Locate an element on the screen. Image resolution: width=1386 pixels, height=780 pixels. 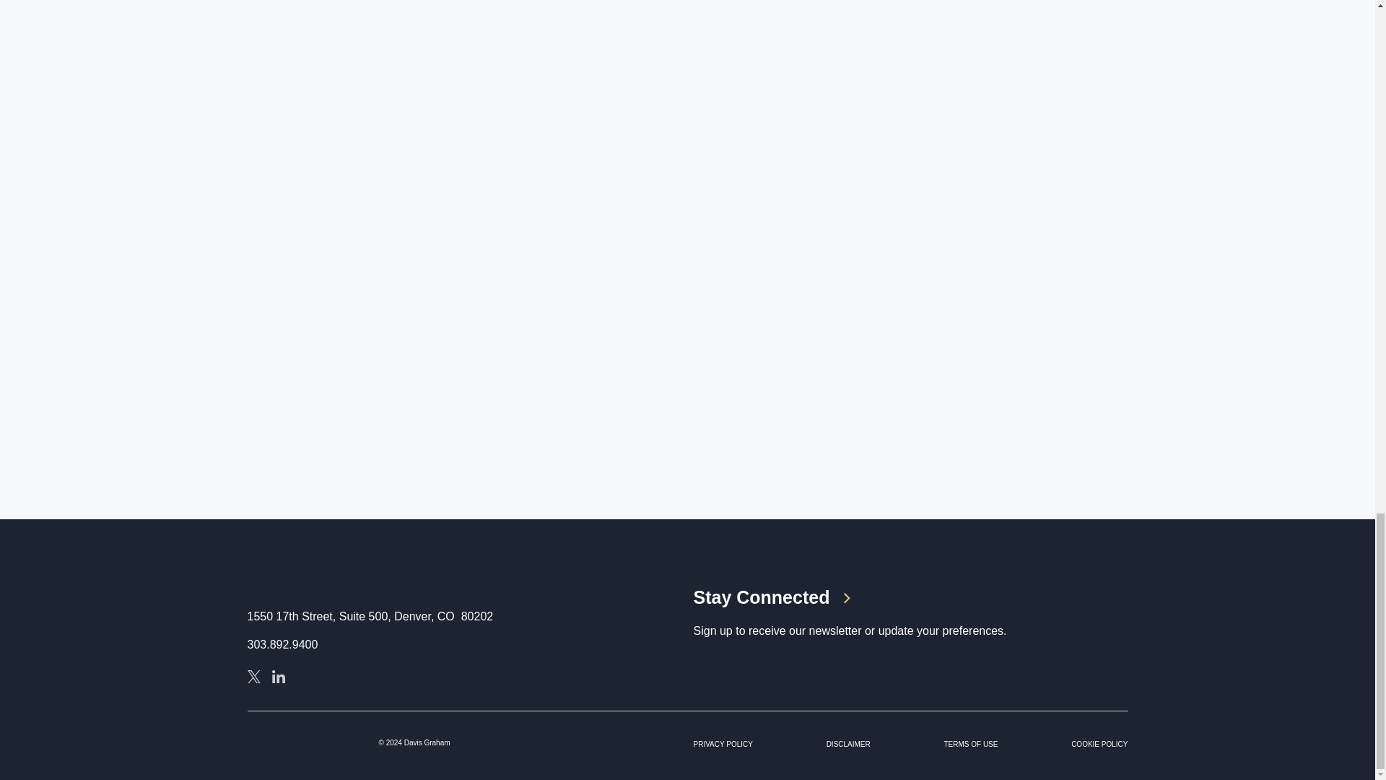
DISCLAIMER is located at coordinates (847, 744).